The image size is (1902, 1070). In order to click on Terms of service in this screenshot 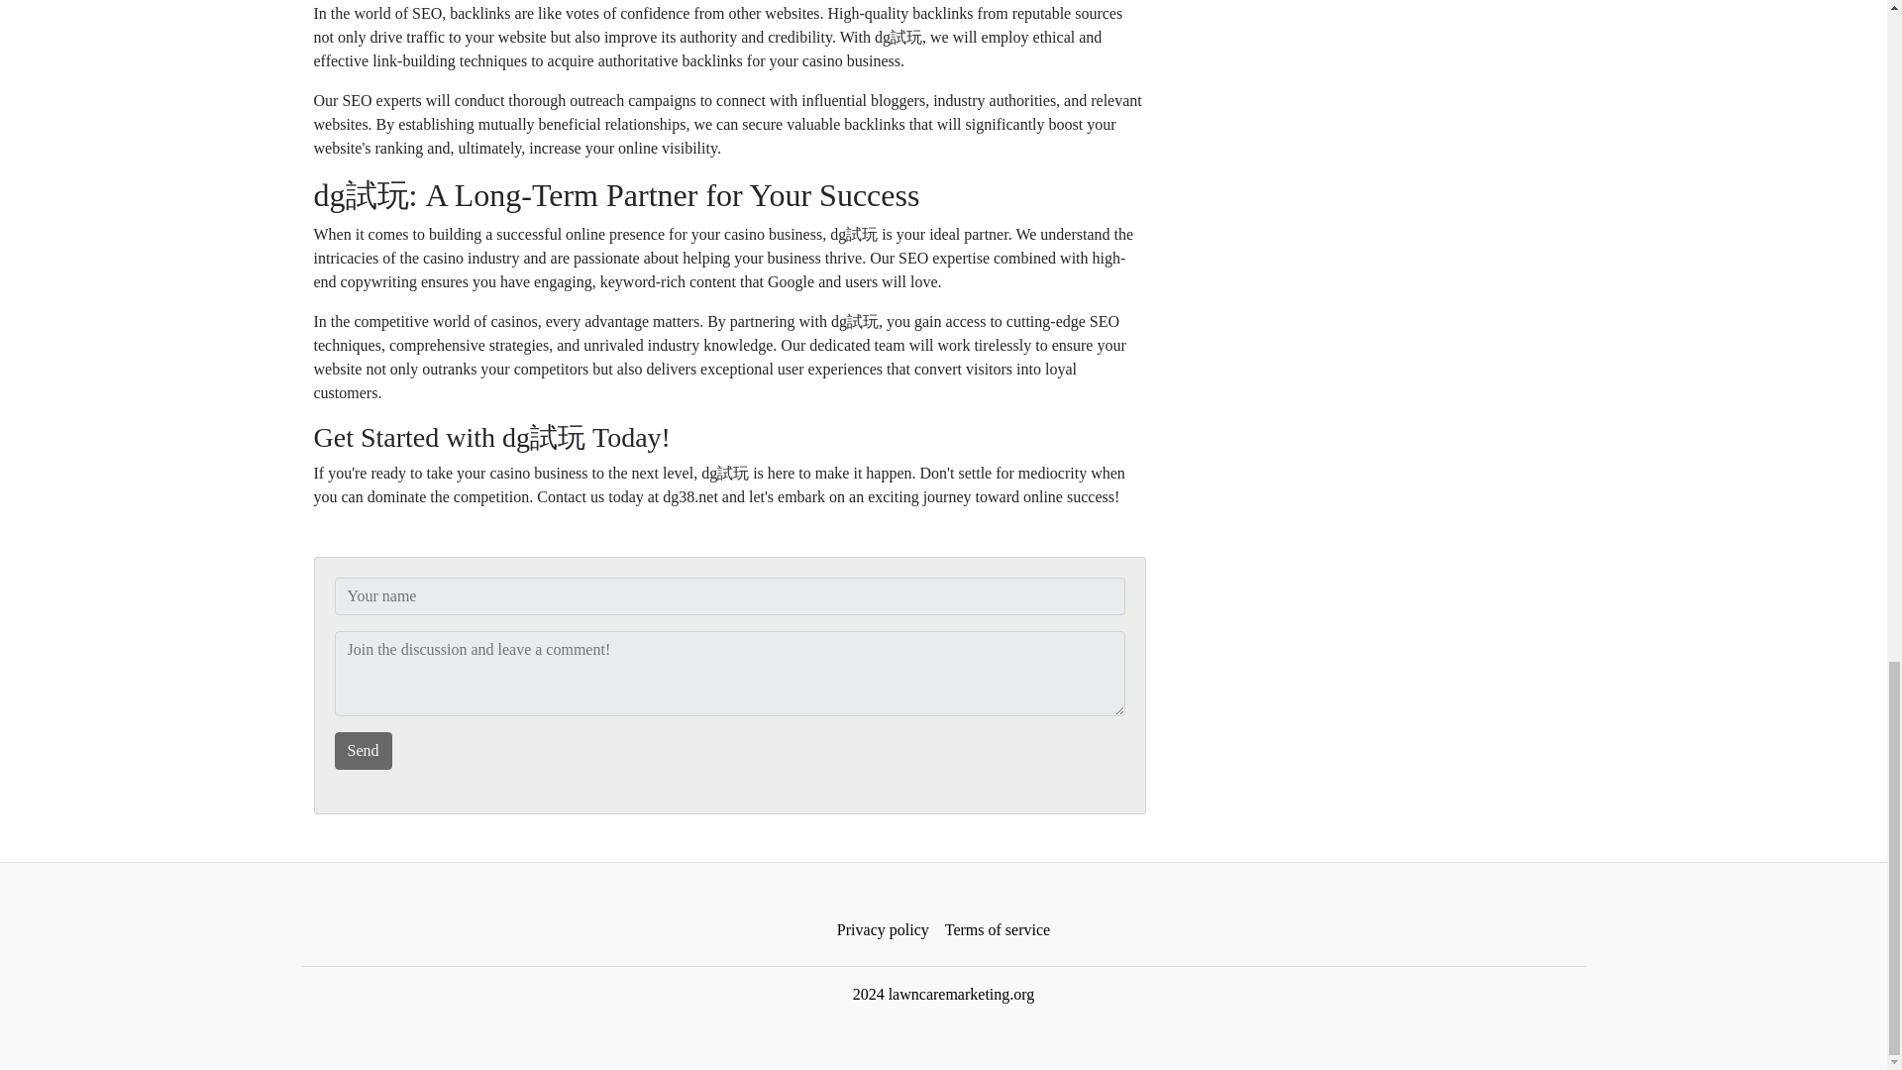, I will do `click(997, 930)`.